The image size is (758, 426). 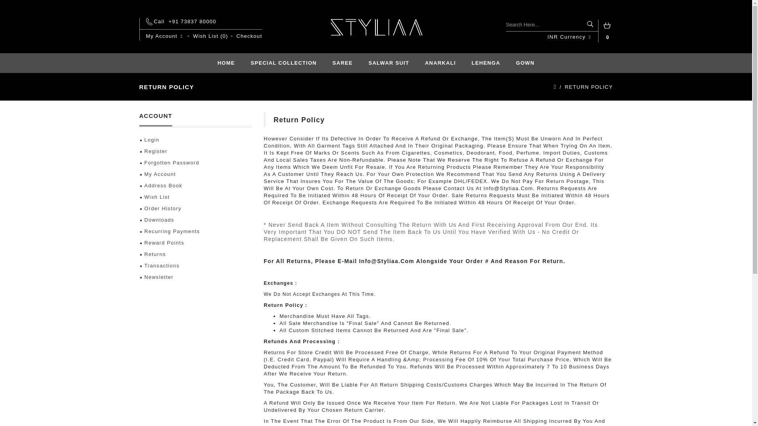 I want to click on SPECIAL COLLECTION, so click(x=283, y=63).